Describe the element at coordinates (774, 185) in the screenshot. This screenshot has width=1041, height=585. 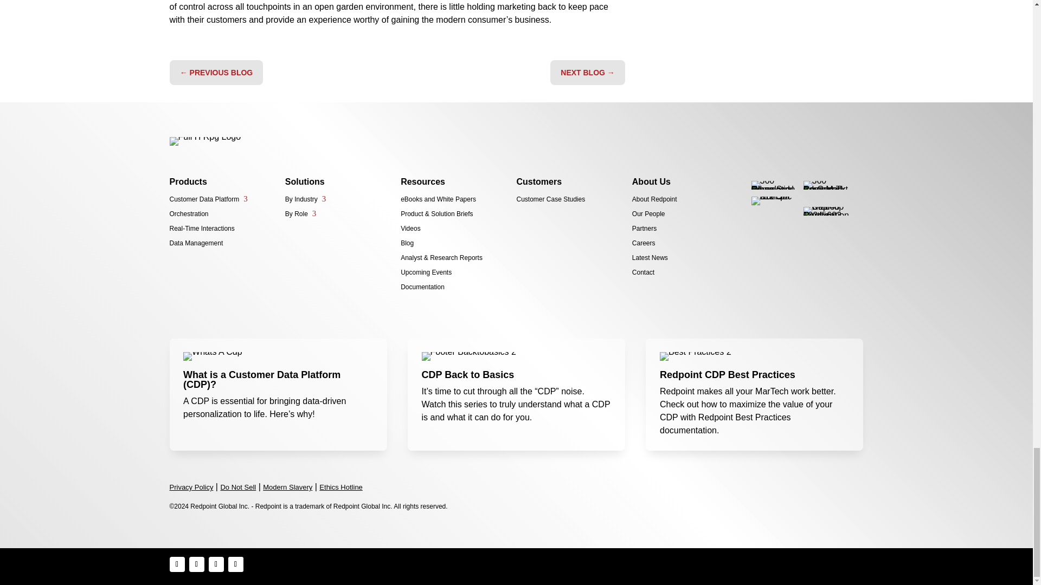
I see `360 Advanced Hipaa Seal Of Completion 2` at that location.